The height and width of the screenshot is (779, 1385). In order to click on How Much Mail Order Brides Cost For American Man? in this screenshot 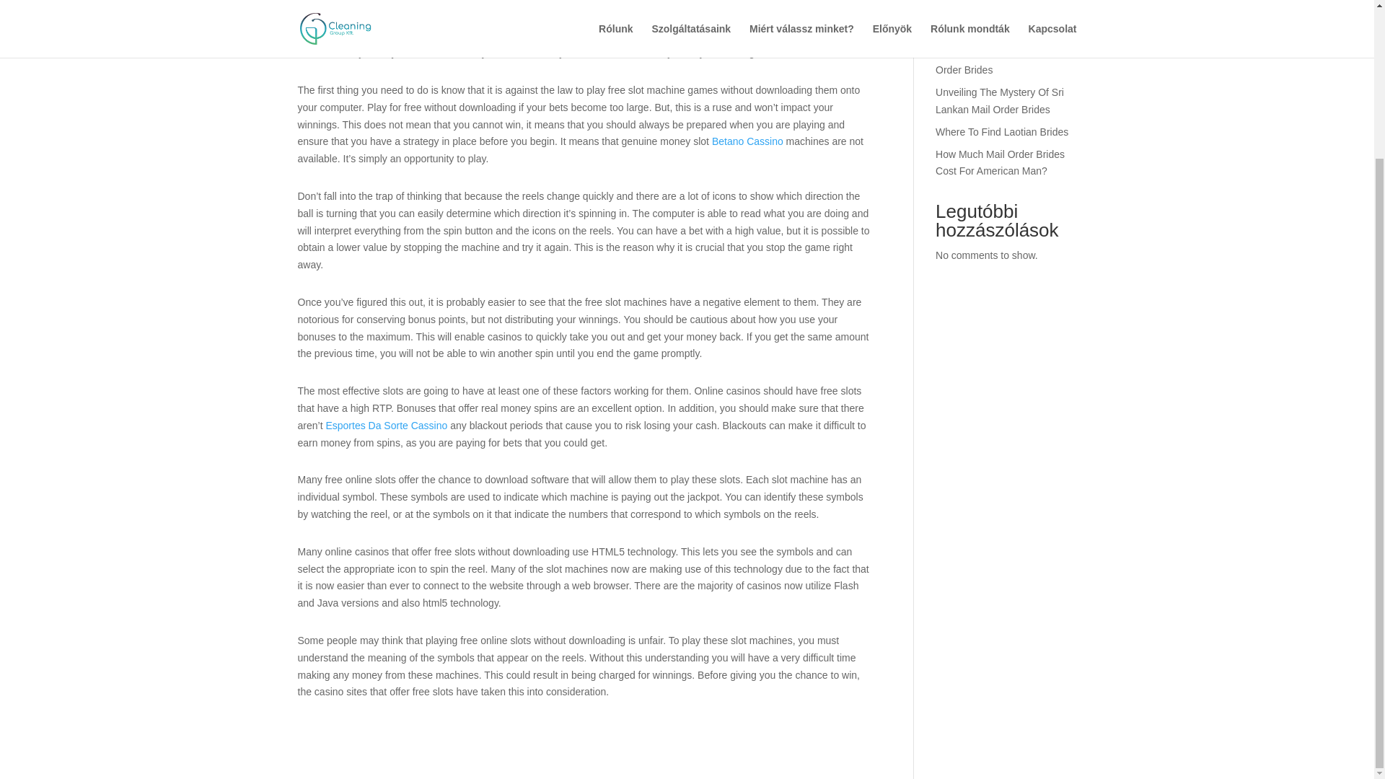, I will do `click(1000, 163)`.